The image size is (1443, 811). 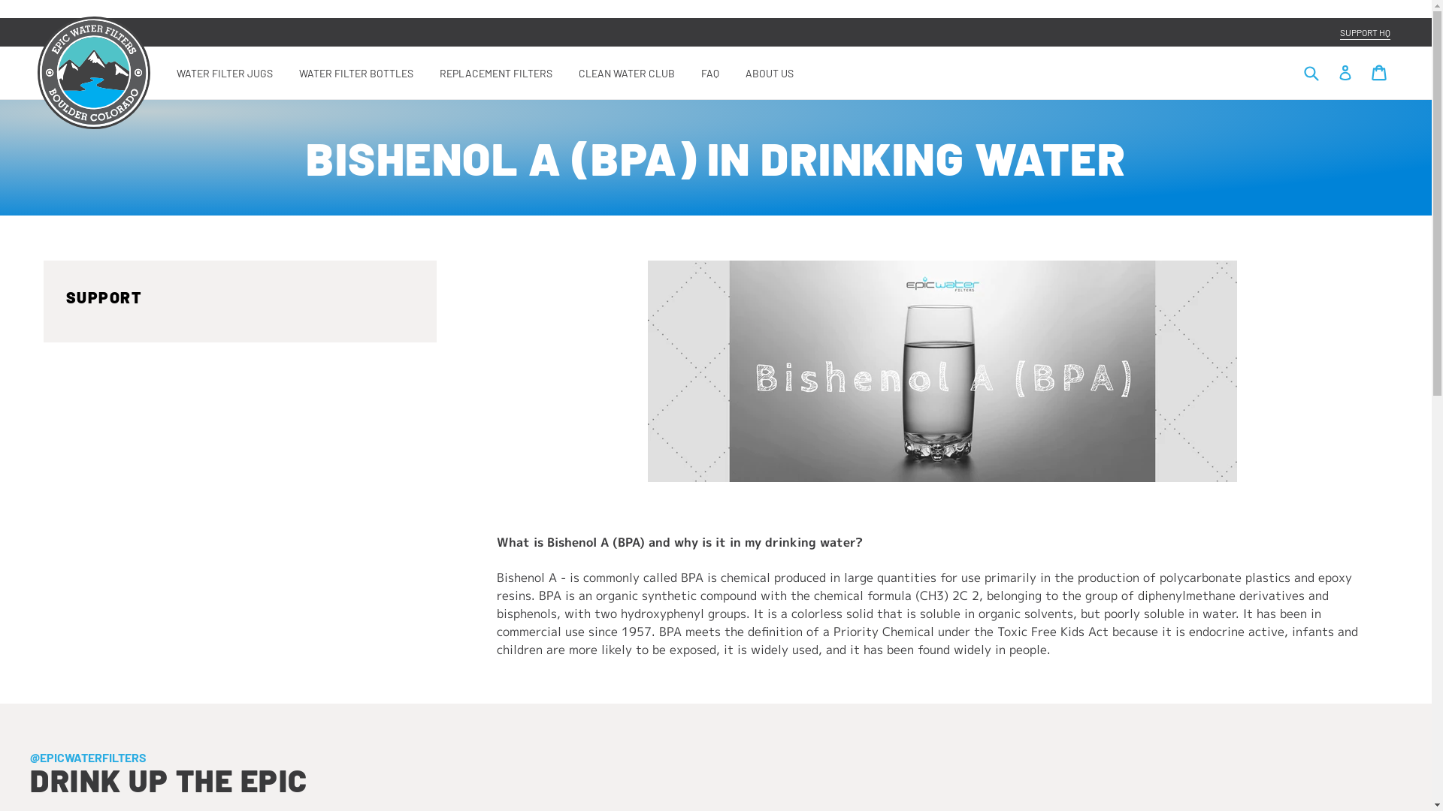 I want to click on Log in, so click(x=1347, y=71).